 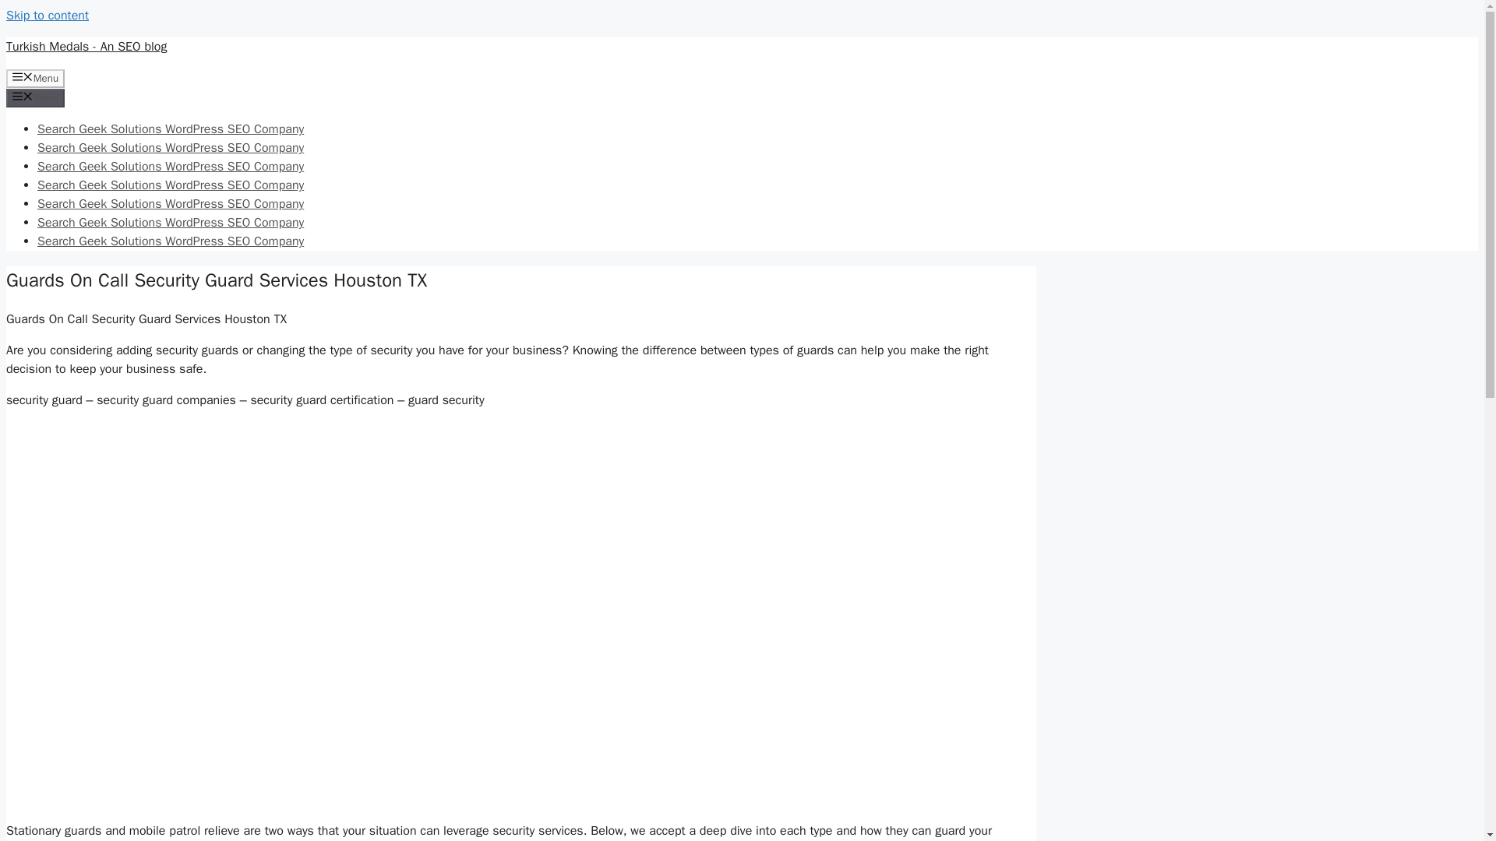 I want to click on Menu, so click(x=34, y=98).